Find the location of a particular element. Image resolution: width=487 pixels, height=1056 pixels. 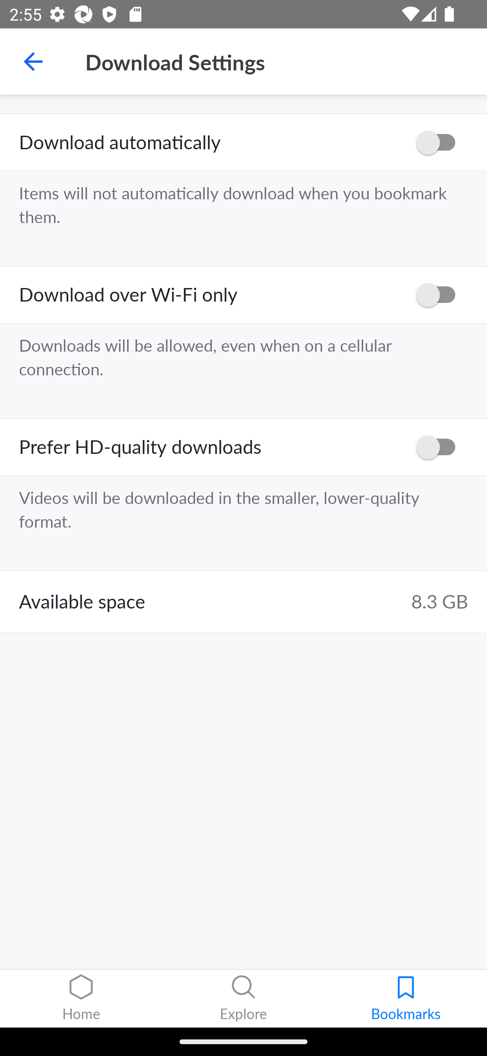

Navigate up is located at coordinates (33, 62).